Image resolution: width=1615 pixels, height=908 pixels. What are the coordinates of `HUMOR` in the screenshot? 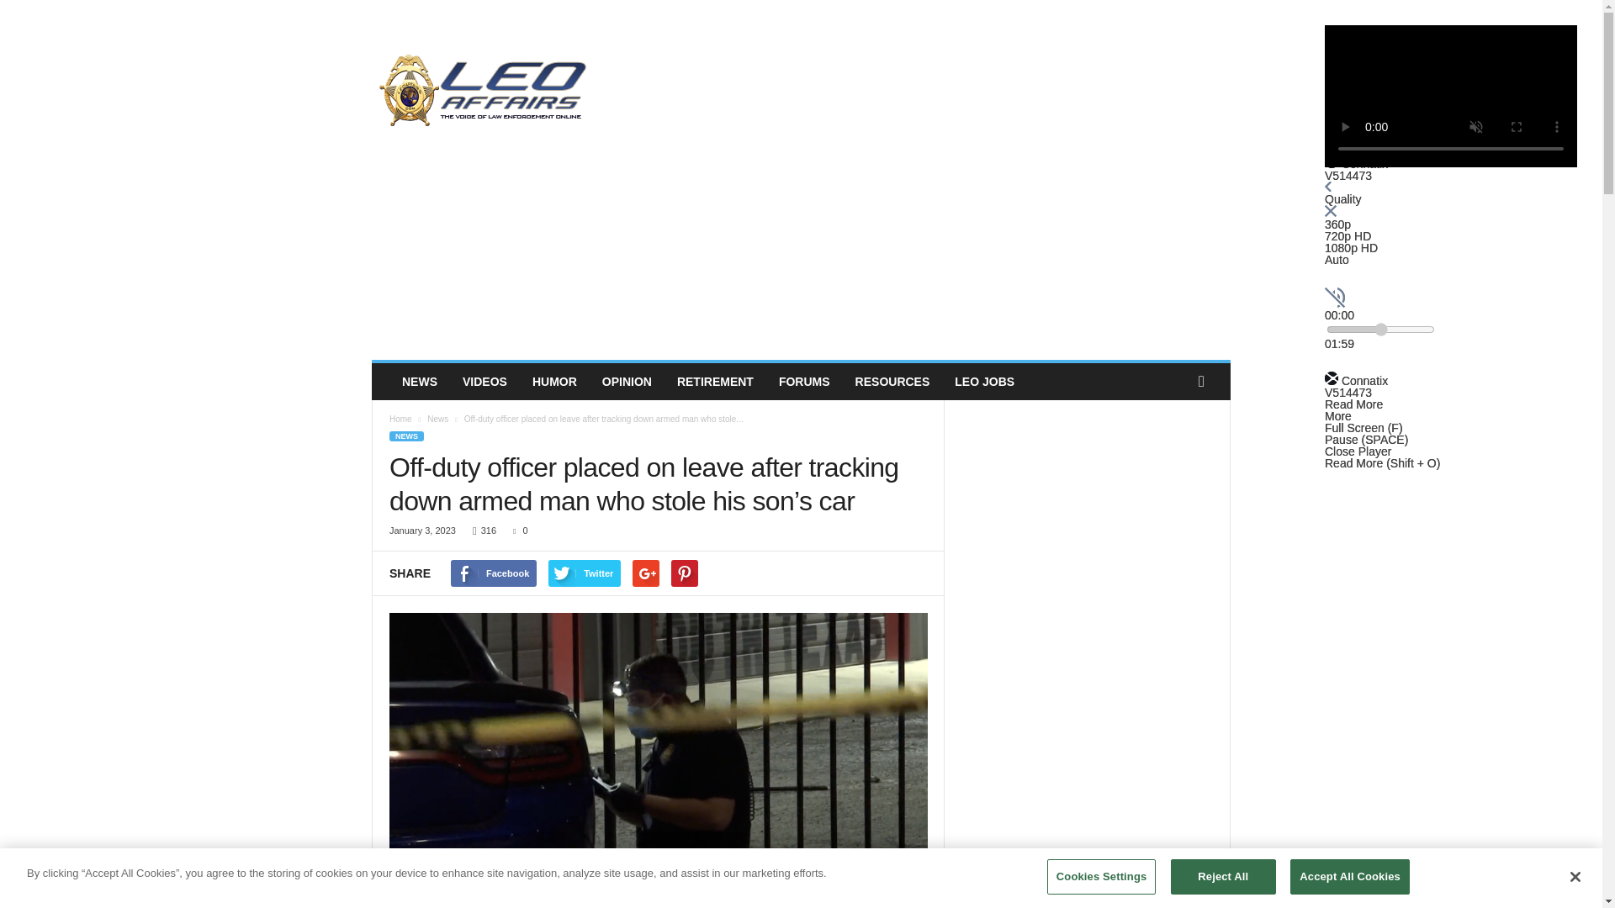 It's located at (554, 382).